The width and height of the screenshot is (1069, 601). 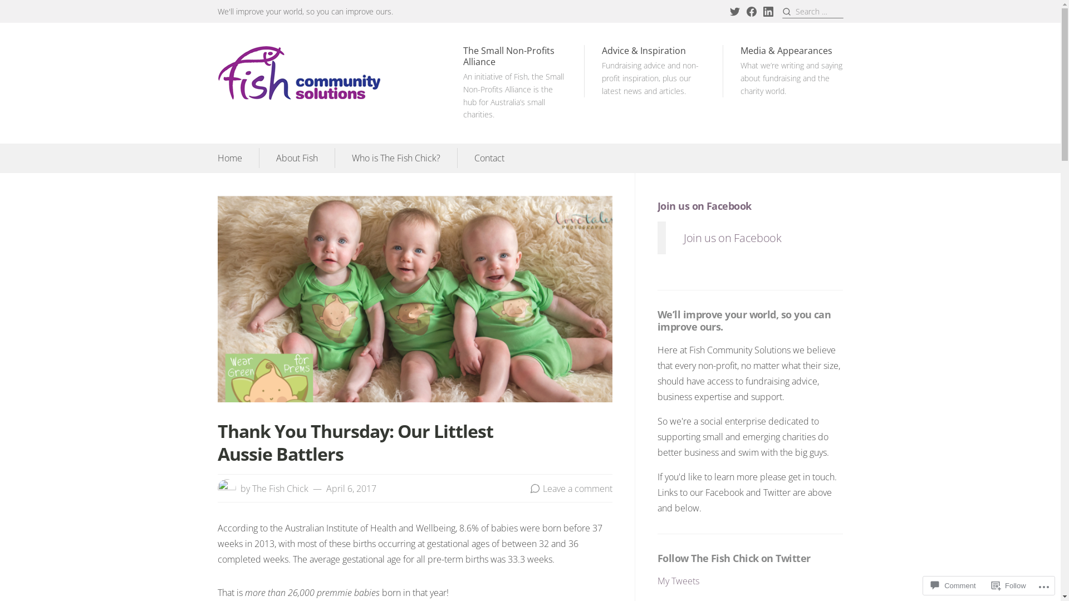 I want to click on Join us on Facebook, so click(x=705, y=206).